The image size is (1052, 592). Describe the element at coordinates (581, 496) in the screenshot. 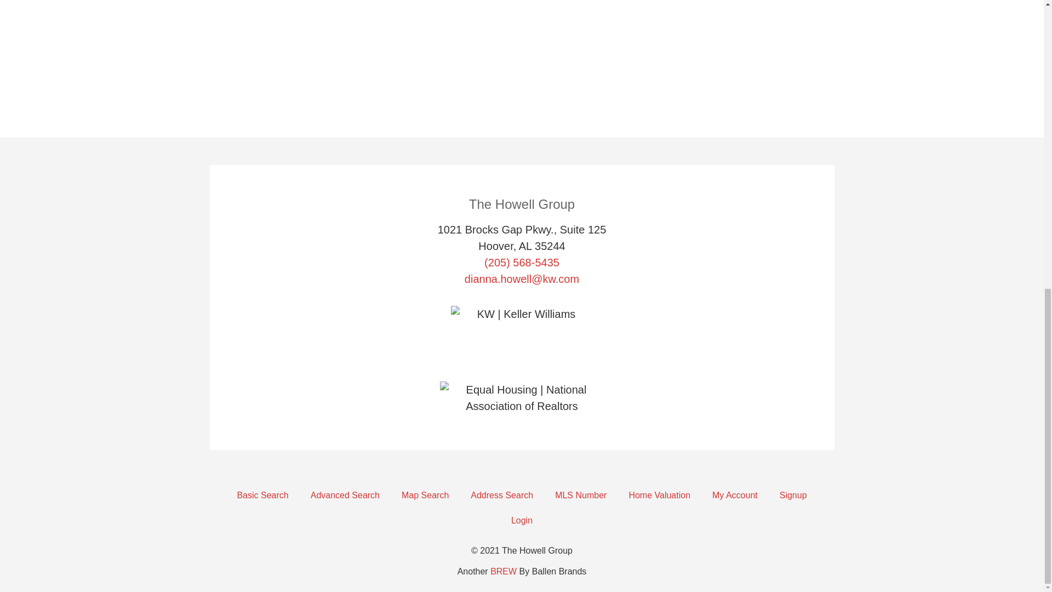

I see `MLS Number` at that location.